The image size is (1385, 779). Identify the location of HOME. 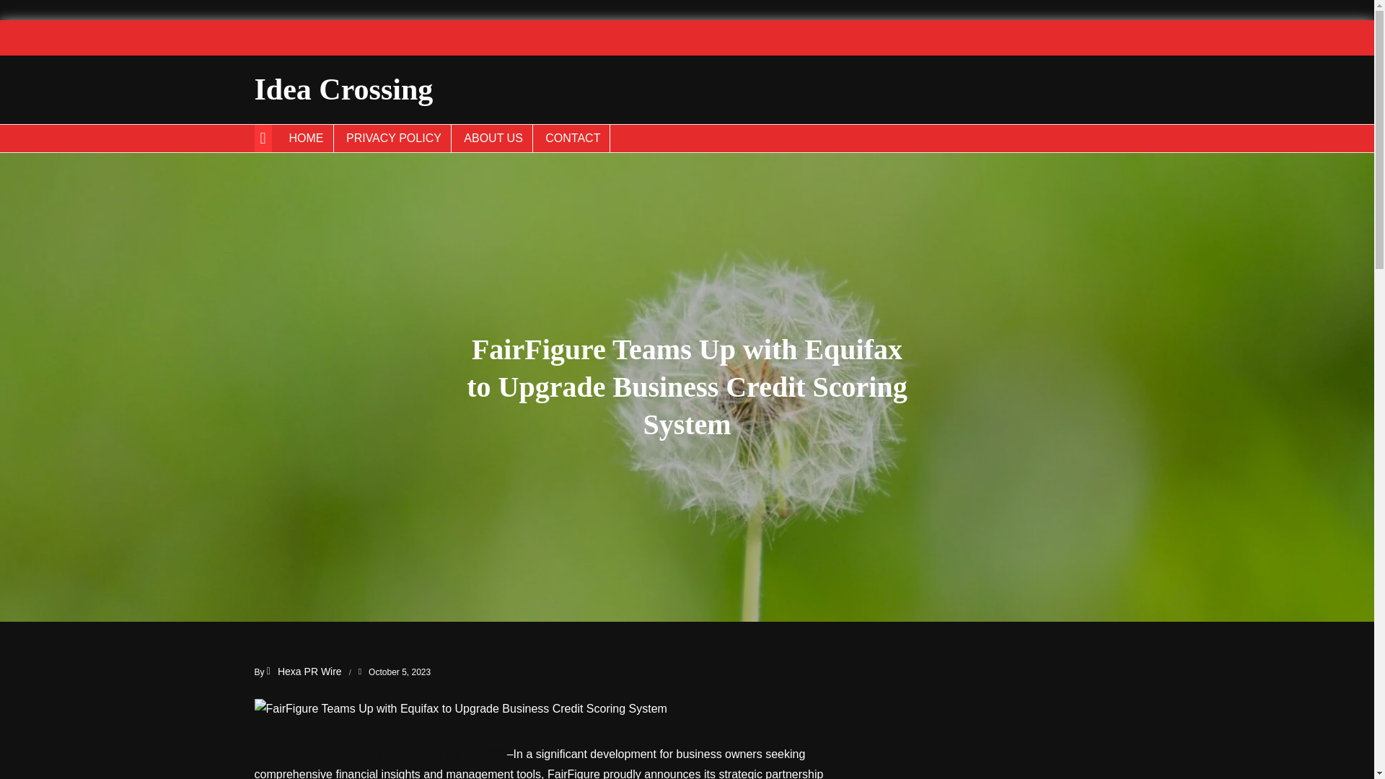
(306, 138).